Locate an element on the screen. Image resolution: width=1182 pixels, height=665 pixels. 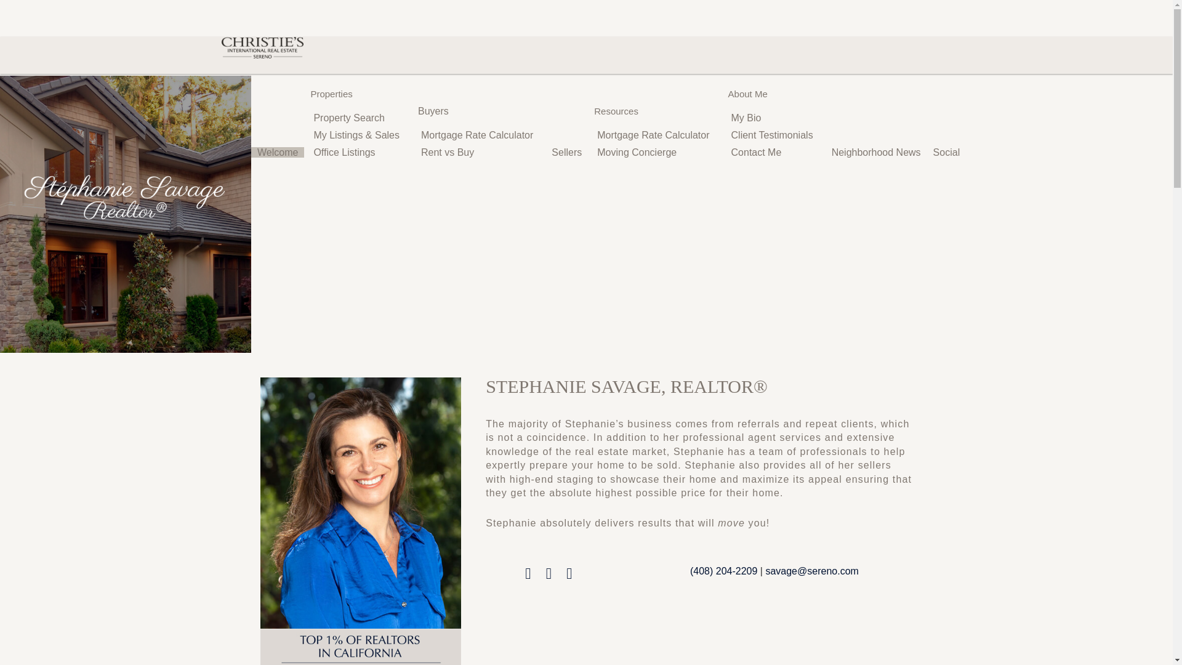
Welcome is located at coordinates (277, 151).